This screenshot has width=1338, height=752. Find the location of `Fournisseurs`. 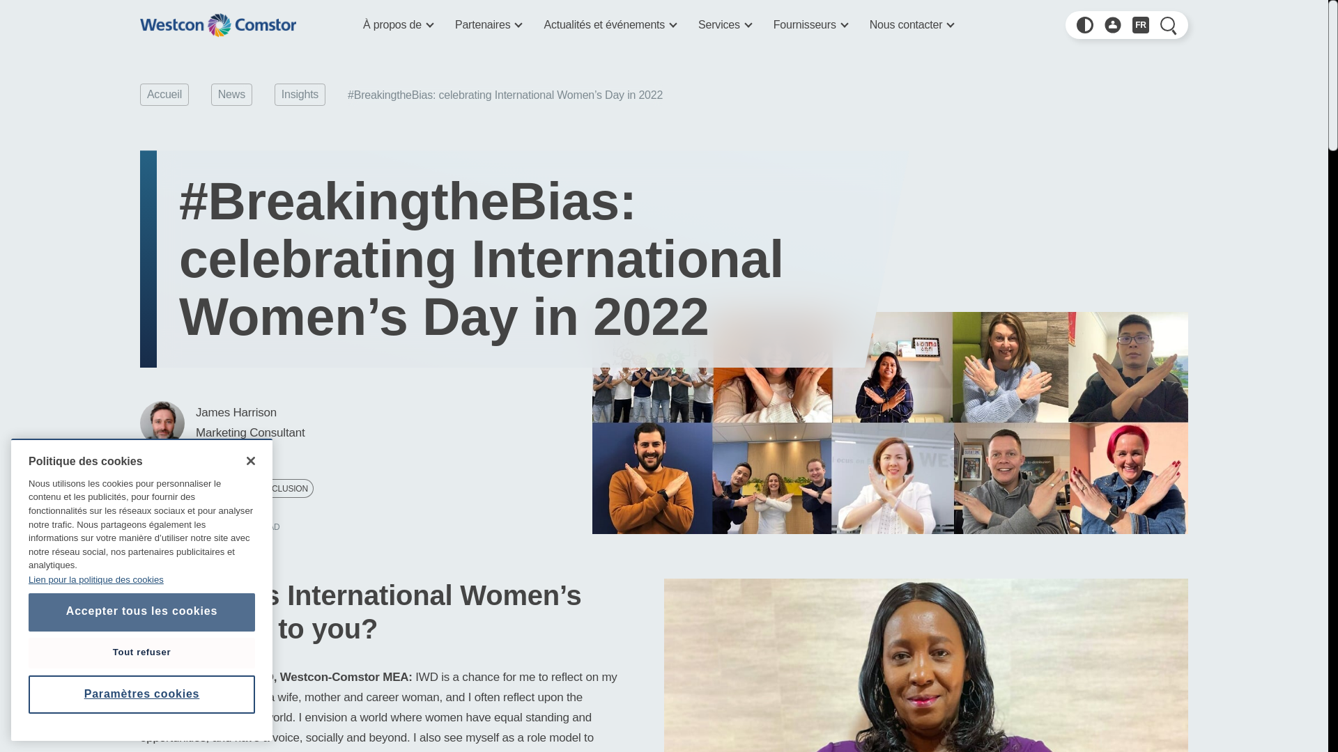

Fournisseurs is located at coordinates (810, 24).